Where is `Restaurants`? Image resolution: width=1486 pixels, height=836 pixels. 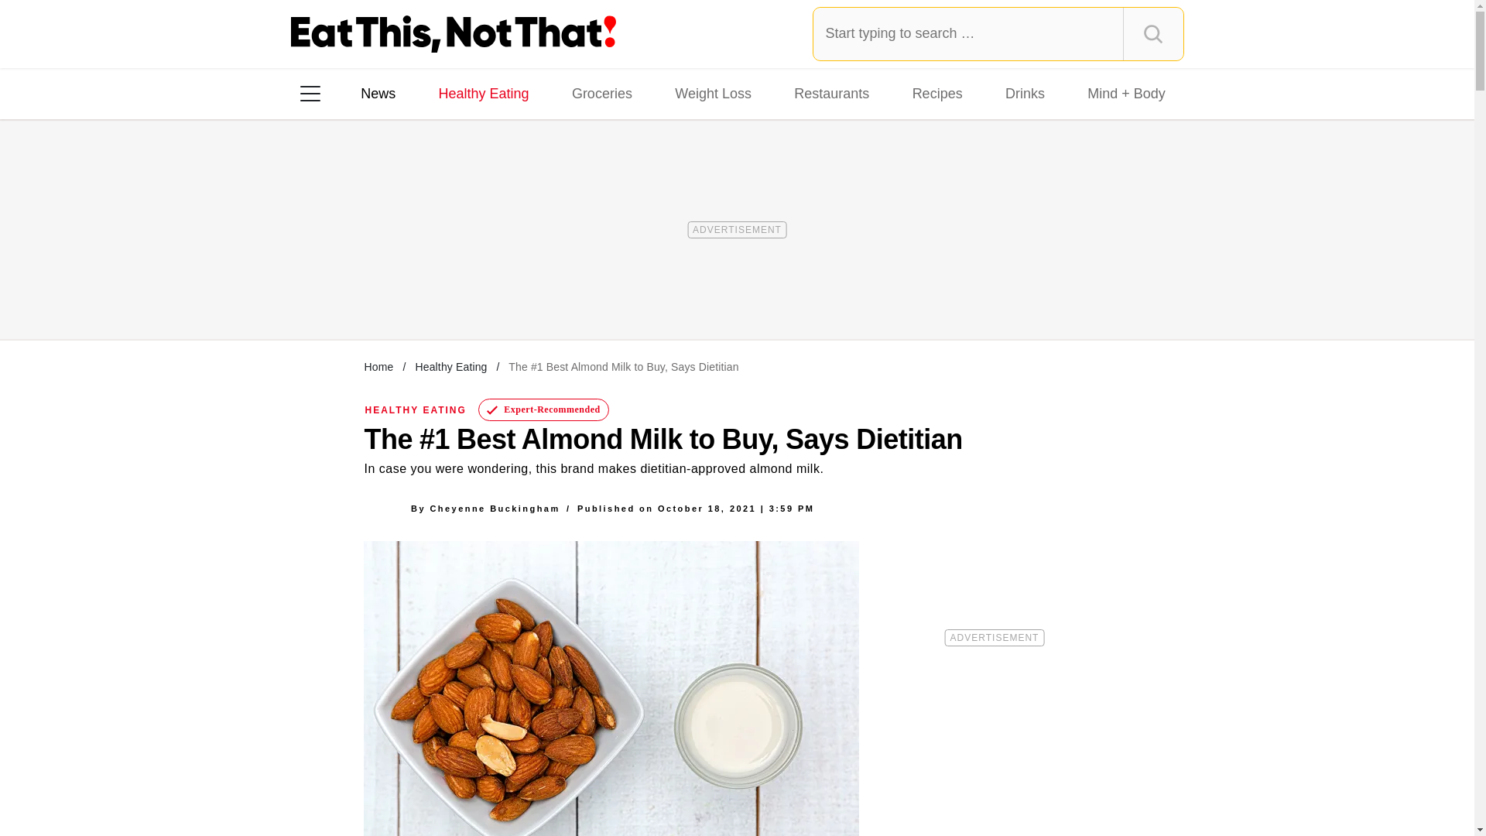
Restaurants is located at coordinates (831, 93).